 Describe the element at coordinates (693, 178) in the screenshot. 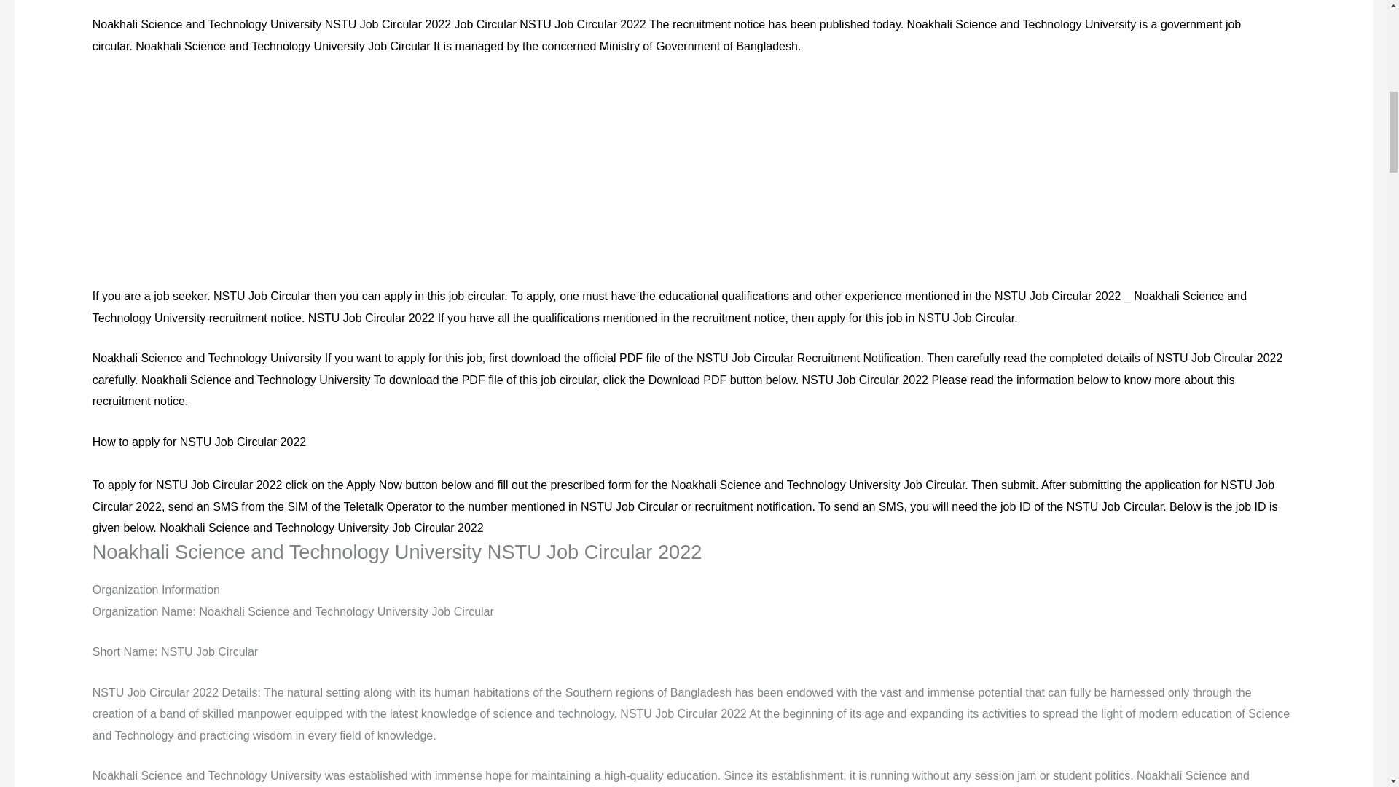

I see `Advertisement` at that location.